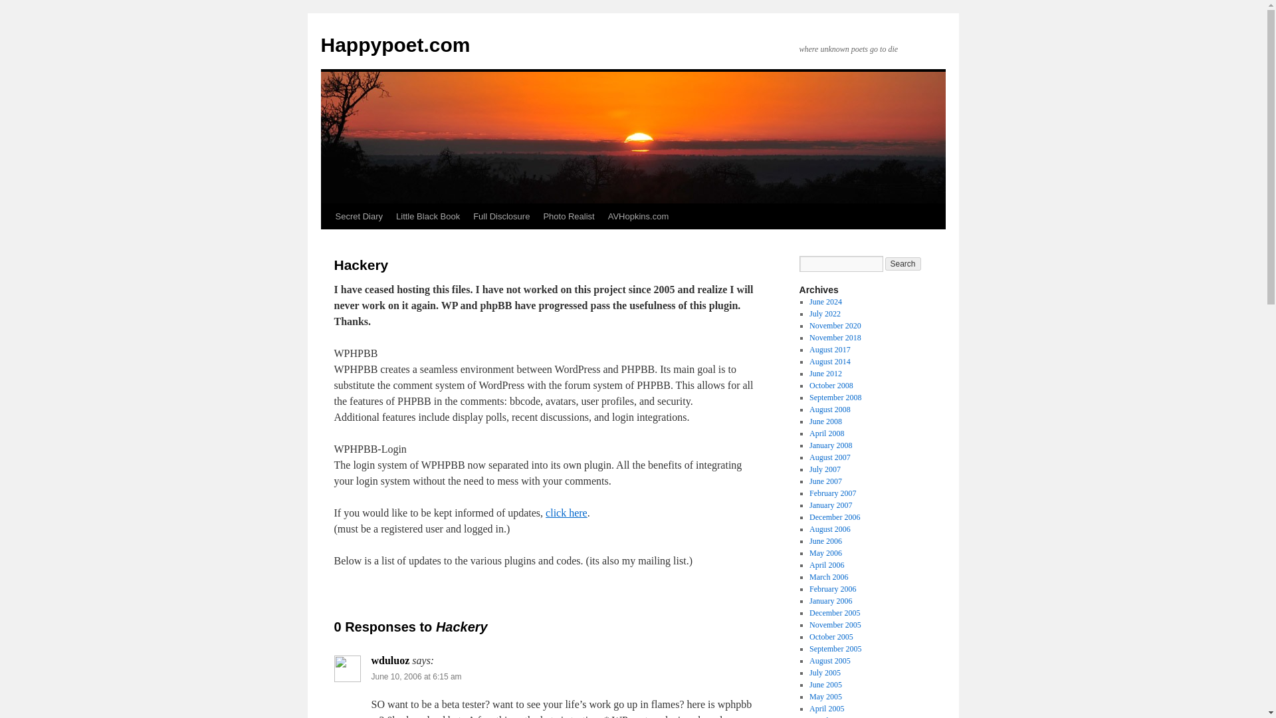  What do you see at coordinates (638, 216) in the screenshot?
I see `AVHopkins.com` at bounding box center [638, 216].